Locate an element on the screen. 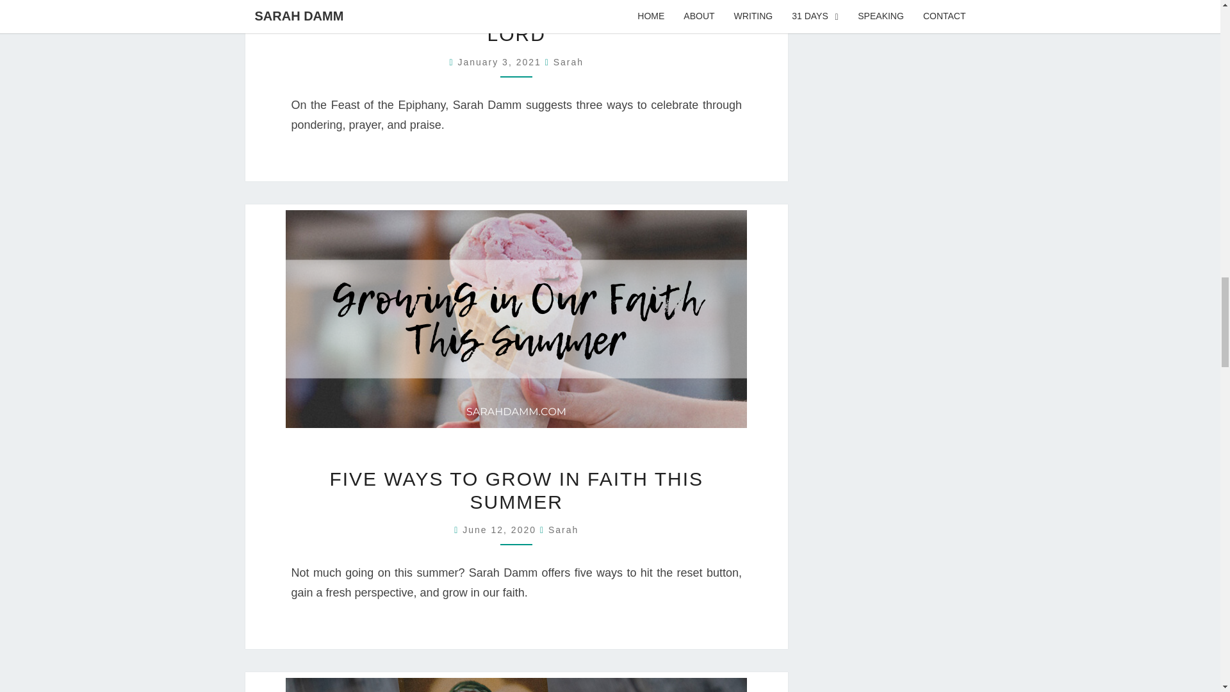 The image size is (1230, 692). FIVE WAYS TO GROW IN FAITH THIS SUMMER is located at coordinates (516, 491).